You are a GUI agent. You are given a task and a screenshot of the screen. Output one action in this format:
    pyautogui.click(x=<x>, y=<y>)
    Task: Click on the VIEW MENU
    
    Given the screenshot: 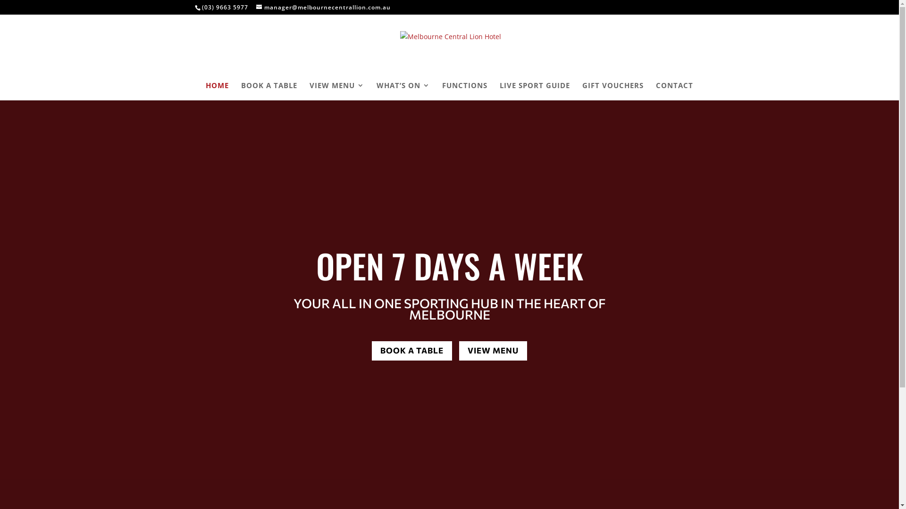 What is the action you would take?
    pyautogui.click(x=493, y=351)
    